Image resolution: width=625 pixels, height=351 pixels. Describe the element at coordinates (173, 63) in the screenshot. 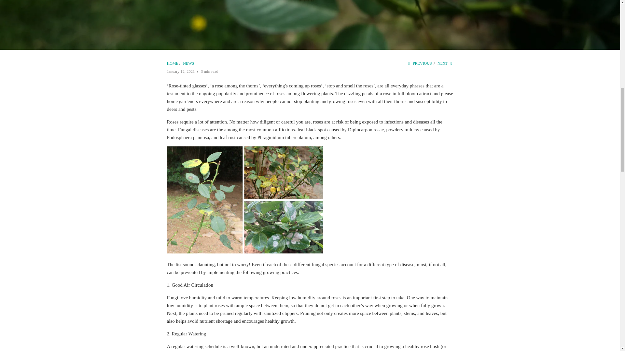

I see `Microbial Applications, Inc` at that location.